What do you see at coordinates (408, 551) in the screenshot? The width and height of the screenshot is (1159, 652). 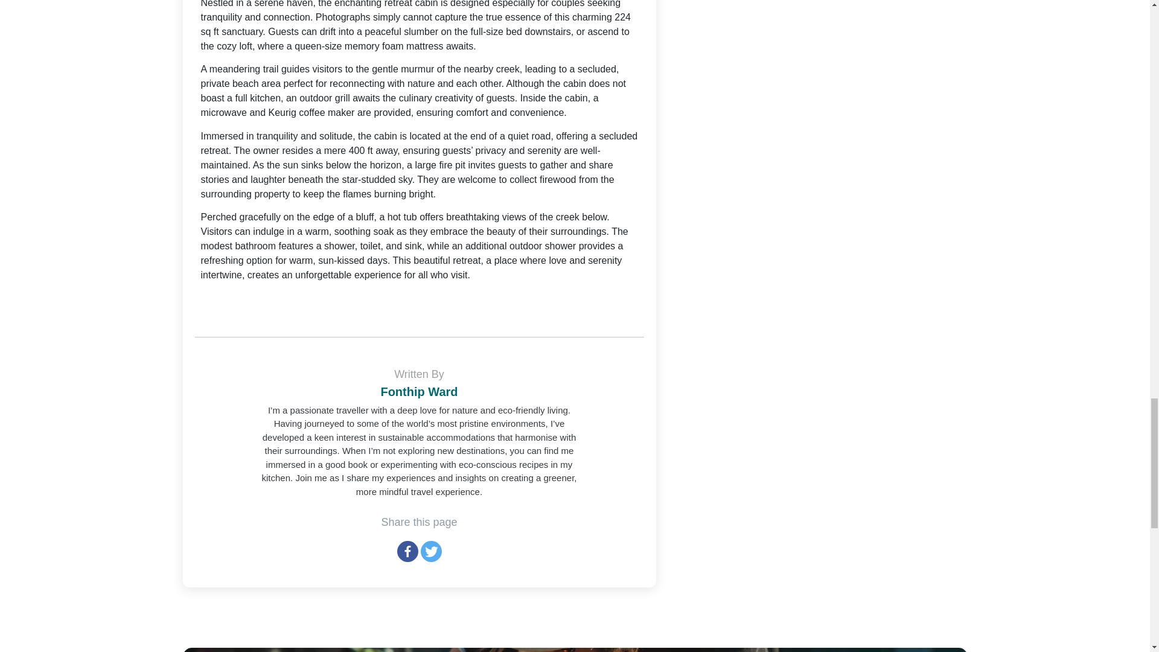 I see `Facebook` at bounding box center [408, 551].